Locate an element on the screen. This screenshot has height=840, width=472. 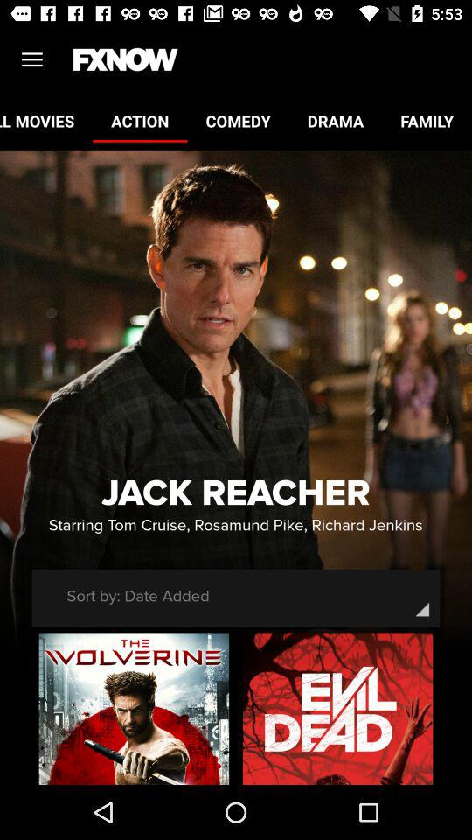
turn on the item to the left of the drama item is located at coordinates (238, 121).